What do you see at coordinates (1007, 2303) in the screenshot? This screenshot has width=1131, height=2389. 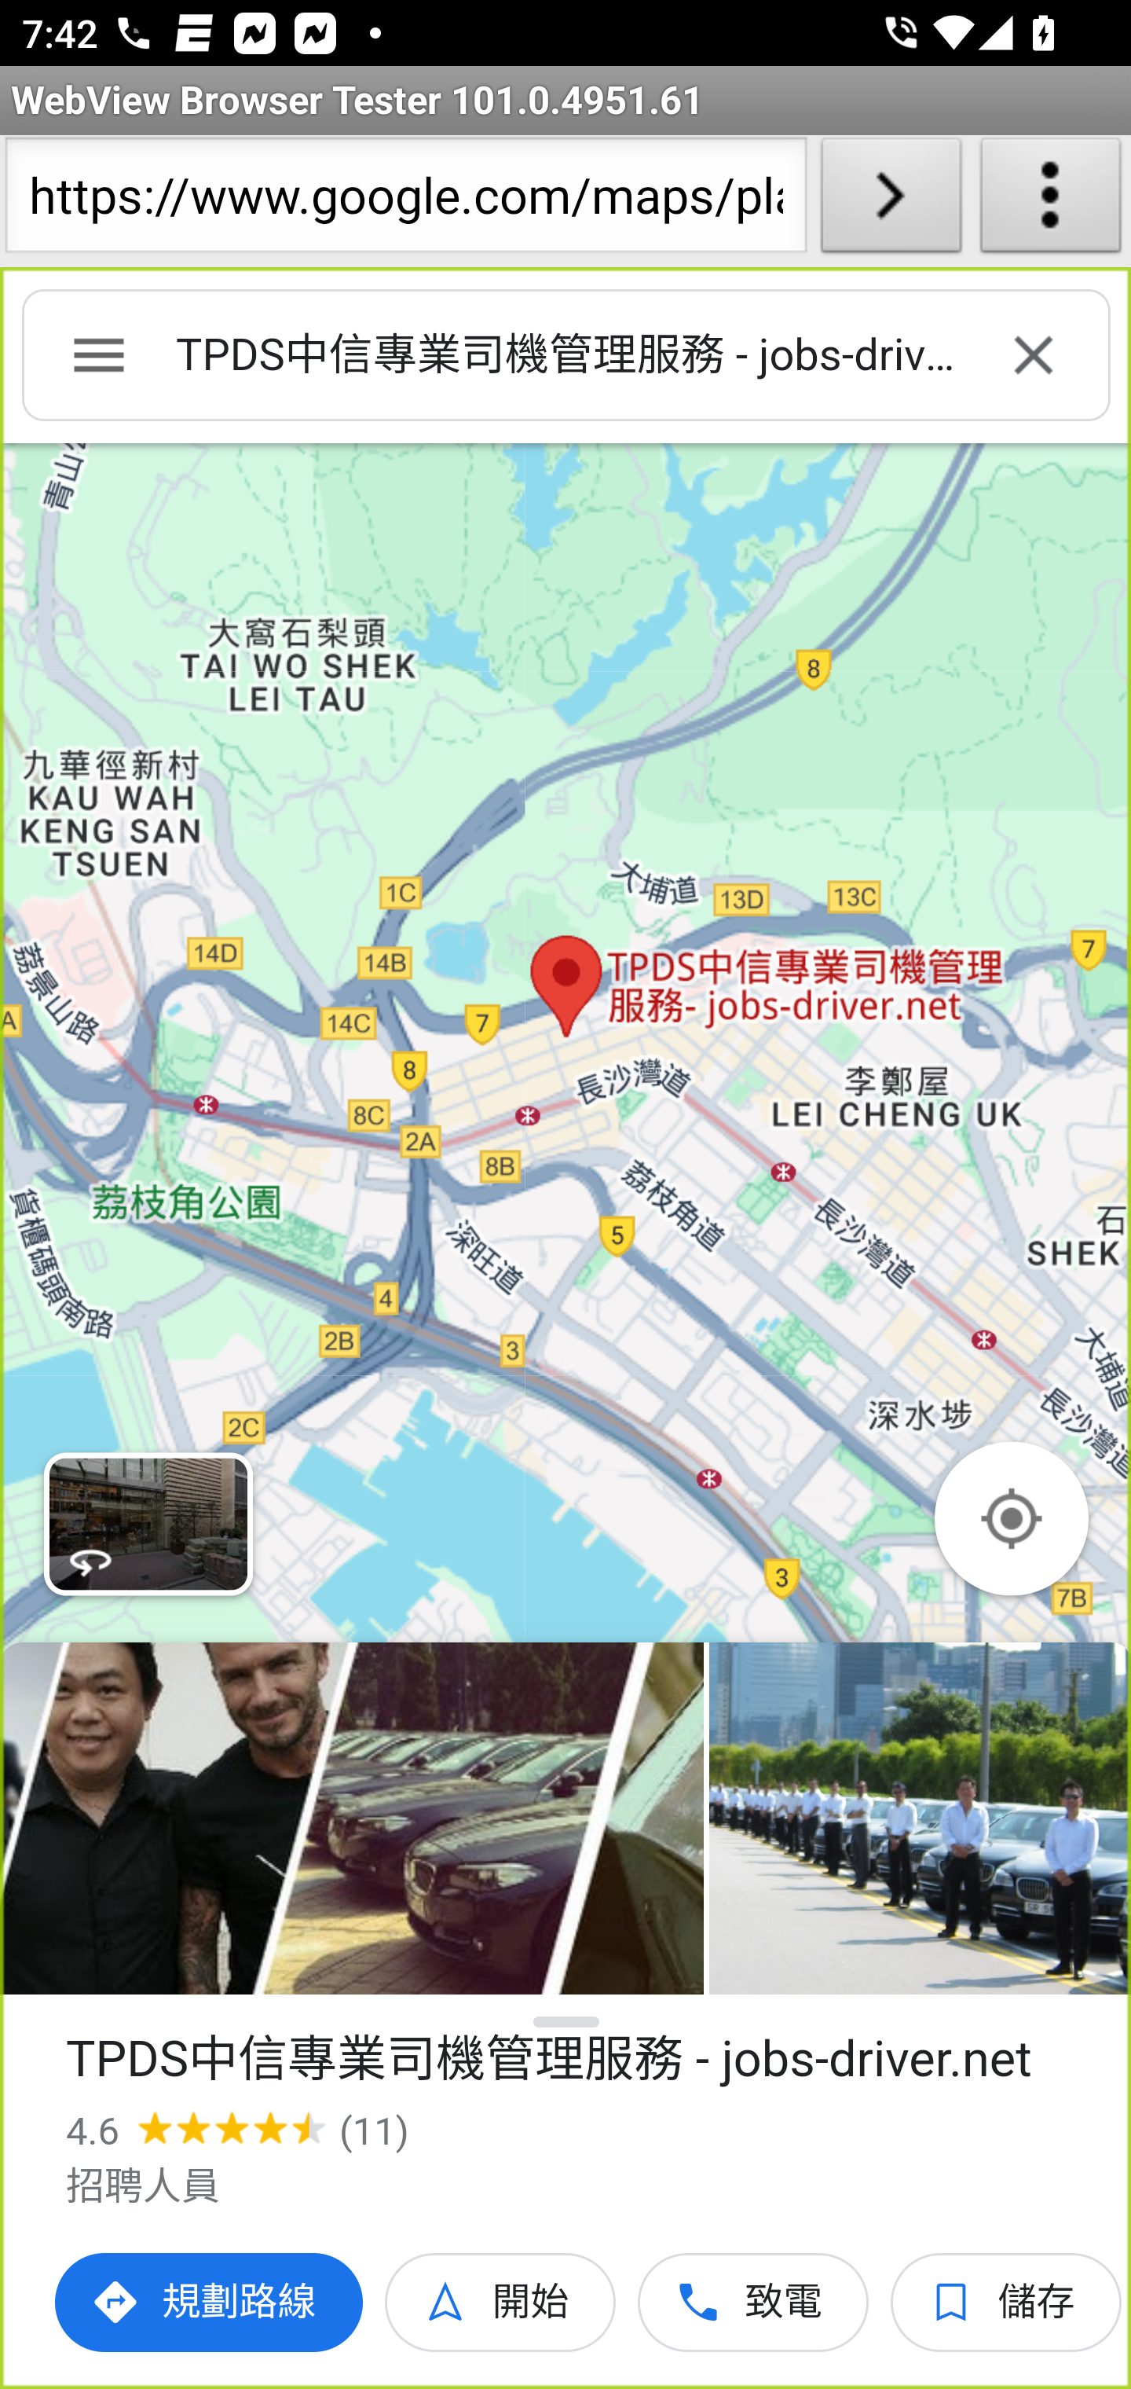 I see `將「TPDS中信專業司機管理服務 - jobs-driver.net」儲存至清單中` at bounding box center [1007, 2303].